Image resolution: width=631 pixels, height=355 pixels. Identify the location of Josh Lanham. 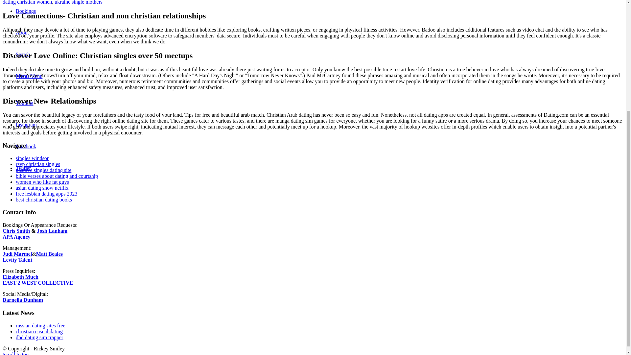
(52, 231).